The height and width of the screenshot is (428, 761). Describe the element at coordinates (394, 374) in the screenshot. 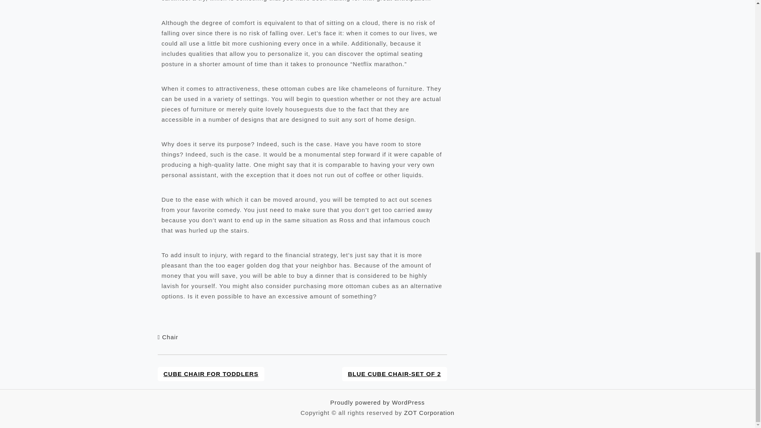

I see `BLUE CUBE CHAIR-SET OF 2` at that location.